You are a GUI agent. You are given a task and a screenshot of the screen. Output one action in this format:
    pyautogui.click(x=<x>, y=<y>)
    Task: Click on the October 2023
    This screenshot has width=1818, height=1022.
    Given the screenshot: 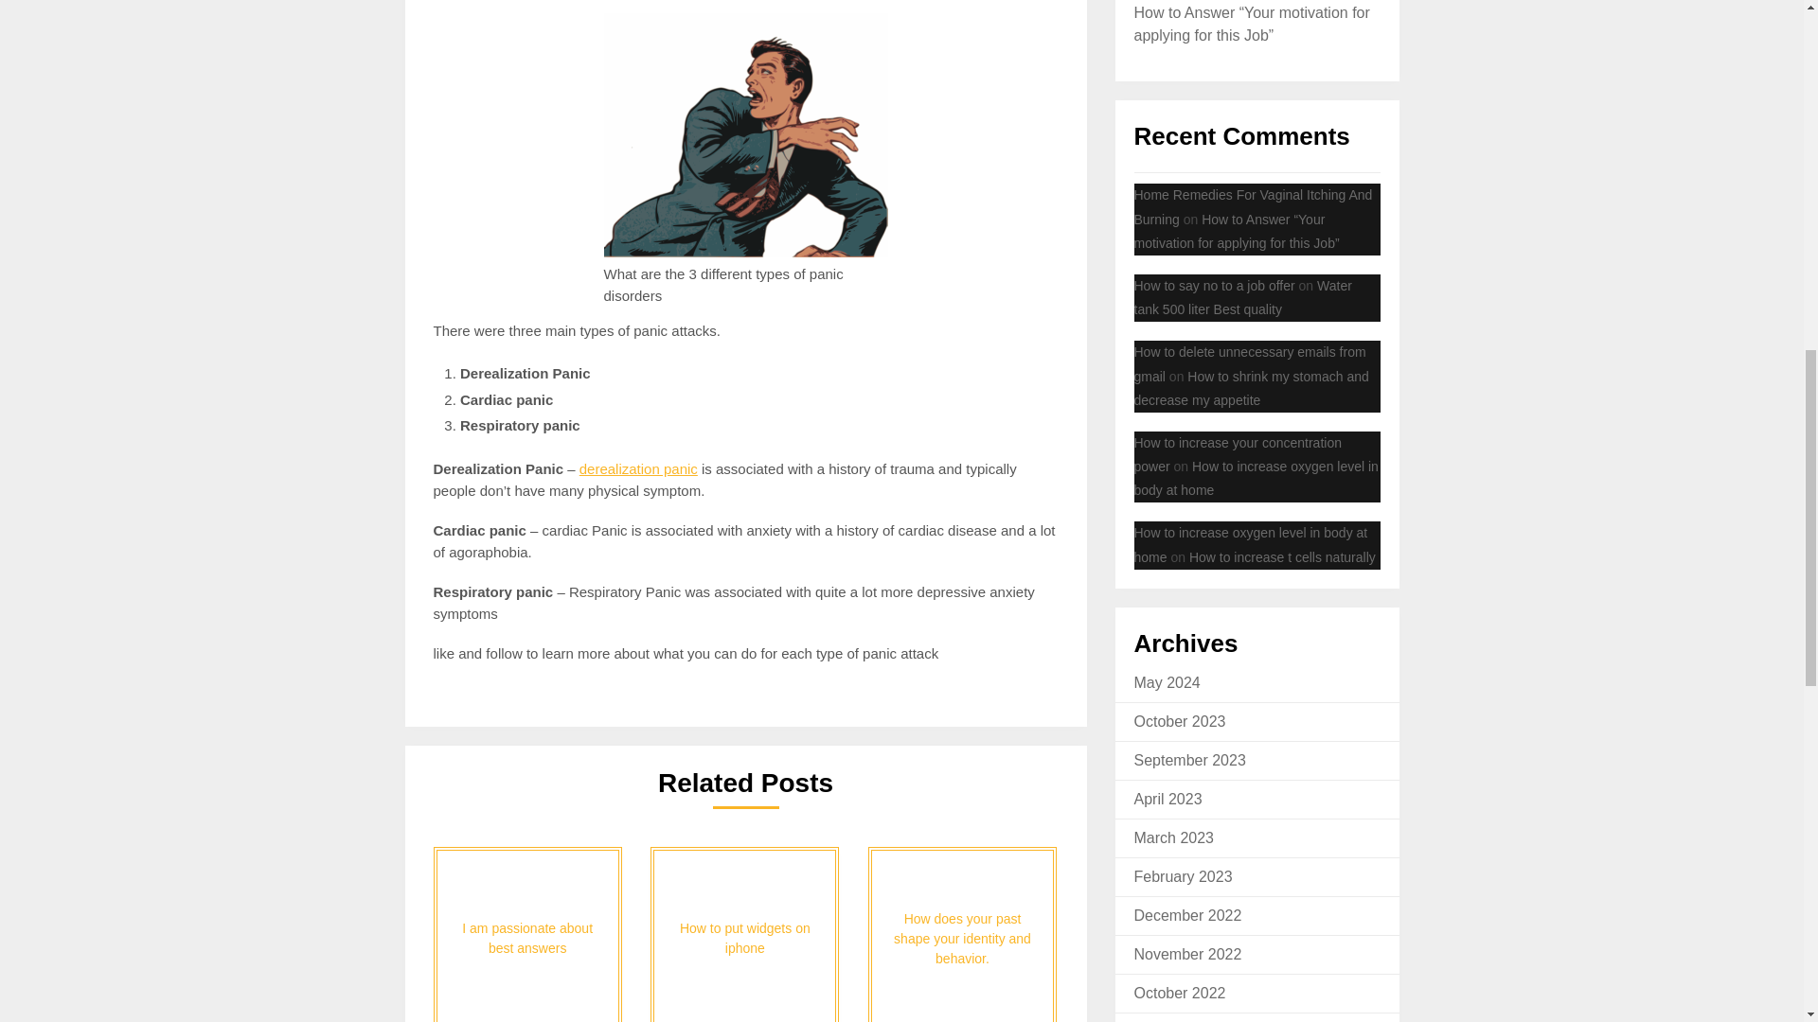 What is the action you would take?
    pyautogui.click(x=1180, y=721)
    